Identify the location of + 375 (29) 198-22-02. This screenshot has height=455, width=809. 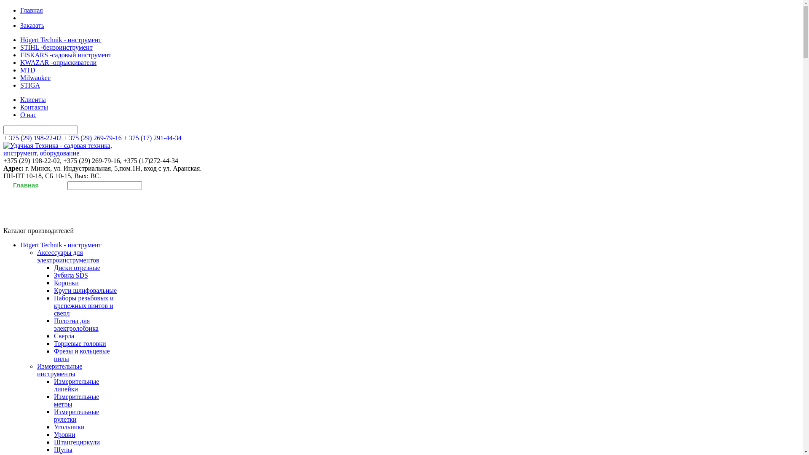
(33, 138).